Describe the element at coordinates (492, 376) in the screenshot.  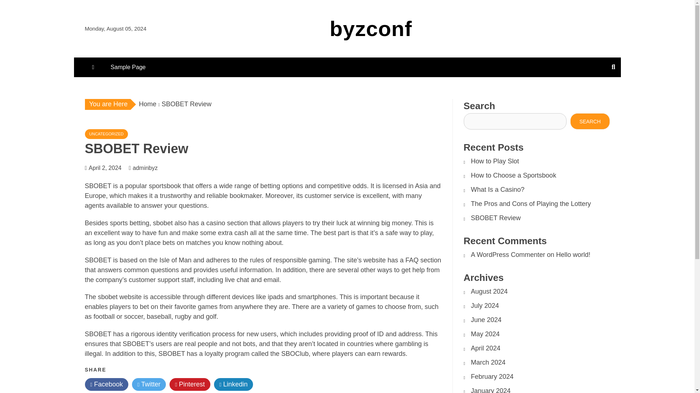
I see `February 2024` at that location.